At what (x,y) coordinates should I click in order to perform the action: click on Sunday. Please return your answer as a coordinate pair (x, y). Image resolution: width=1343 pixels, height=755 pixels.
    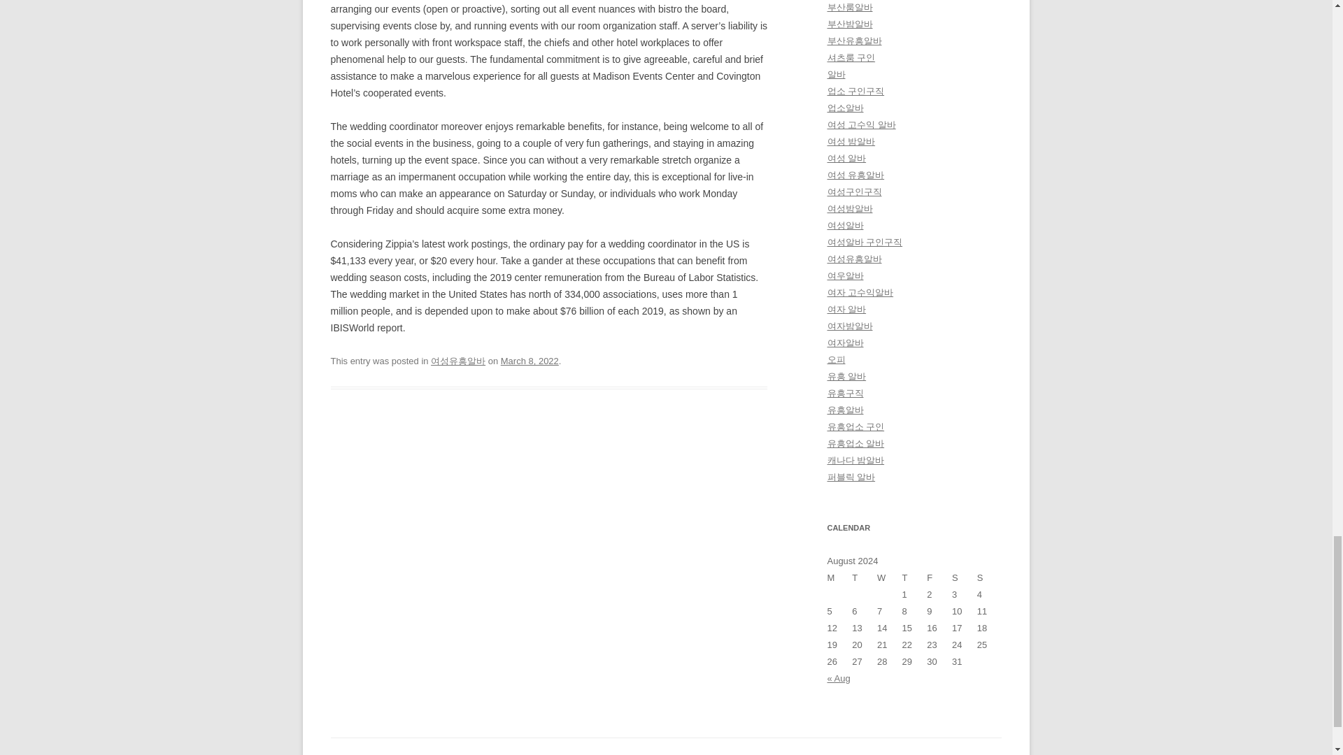
    Looking at the image, I should click on (989, 578).